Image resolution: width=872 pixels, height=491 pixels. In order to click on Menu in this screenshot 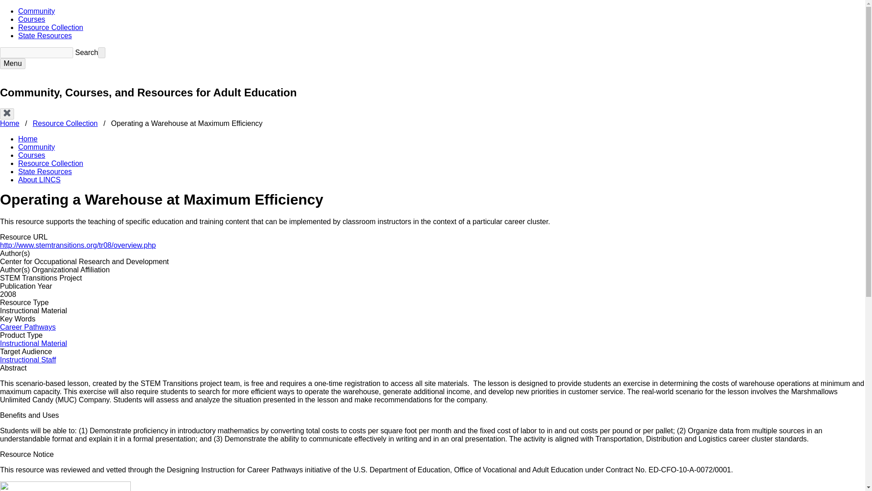, I will do `click(13, 64)`.